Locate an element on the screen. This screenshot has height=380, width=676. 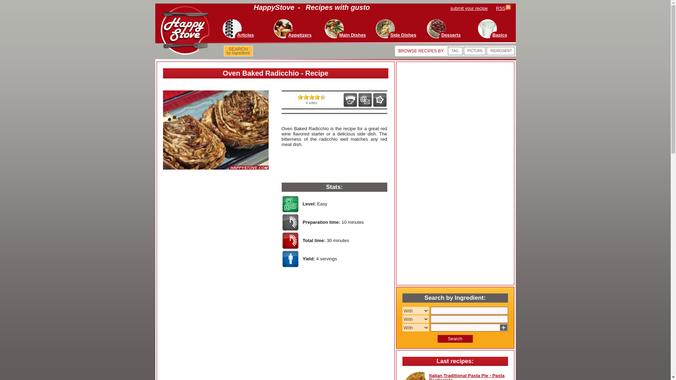
Current rating 4.5 is located at coordinates (323, 97).